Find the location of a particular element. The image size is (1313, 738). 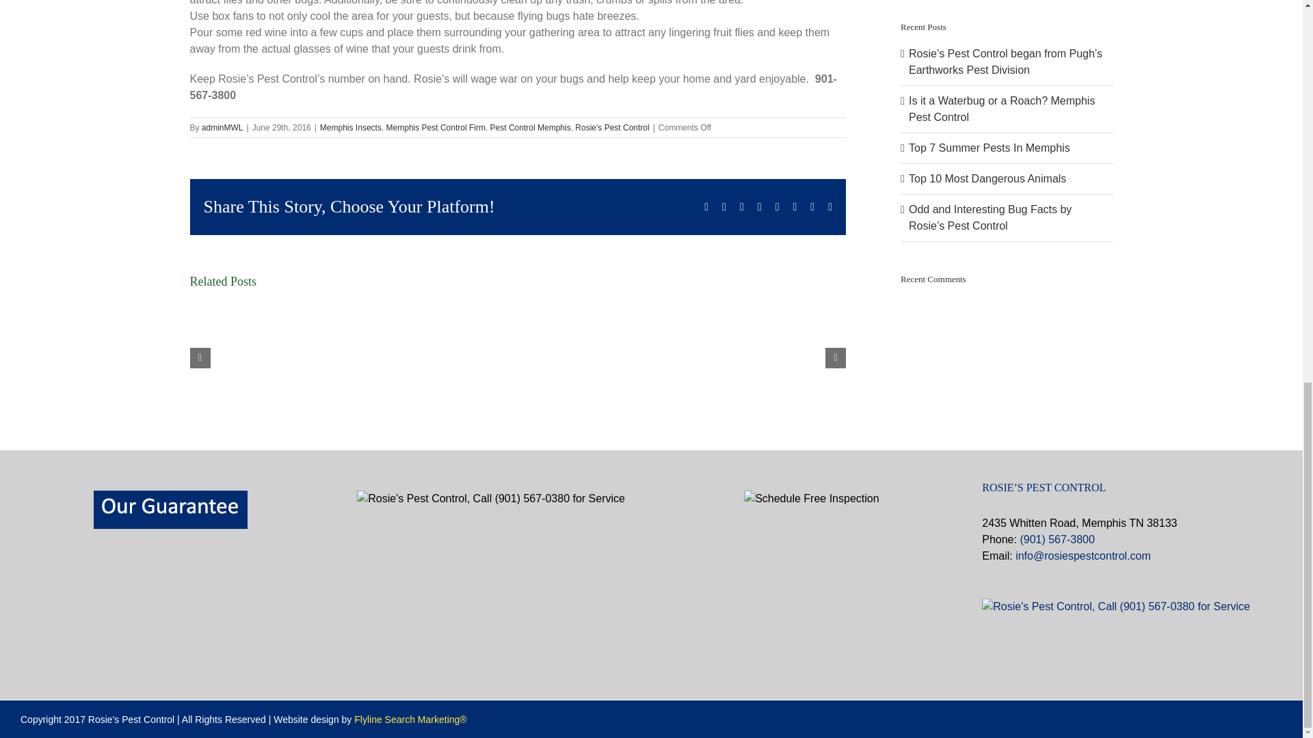

Memphis Pest Control Firm is located at coordinates (436, 128).